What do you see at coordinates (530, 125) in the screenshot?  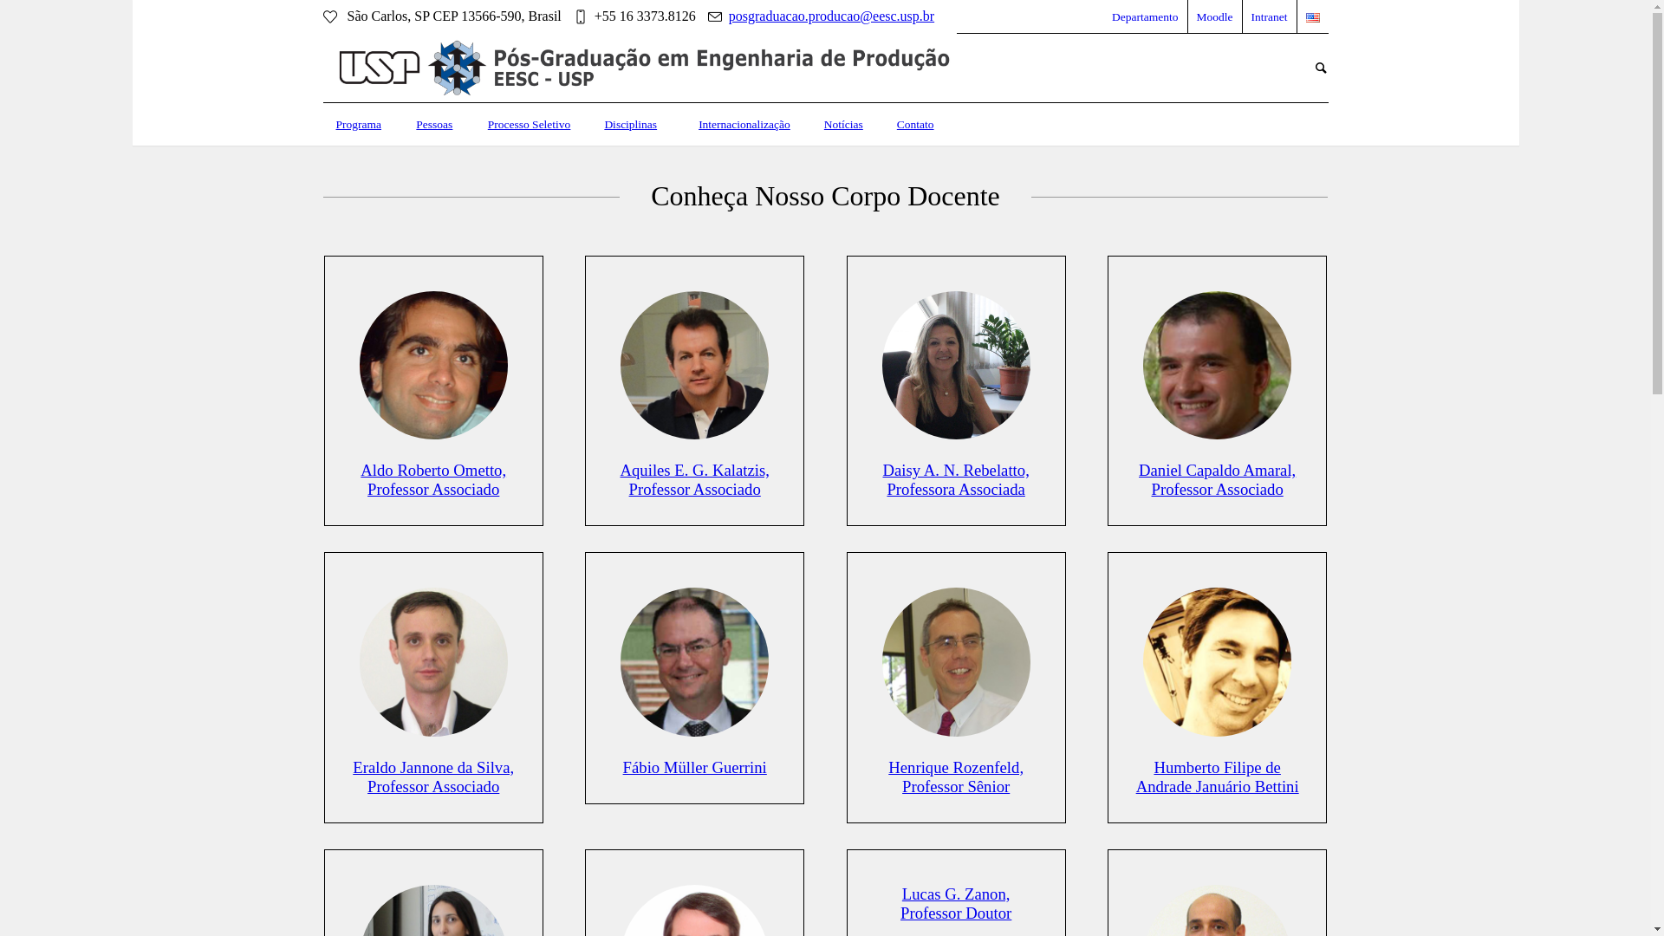 I see `Processo Seletivo` at bounding box center [530, 125].